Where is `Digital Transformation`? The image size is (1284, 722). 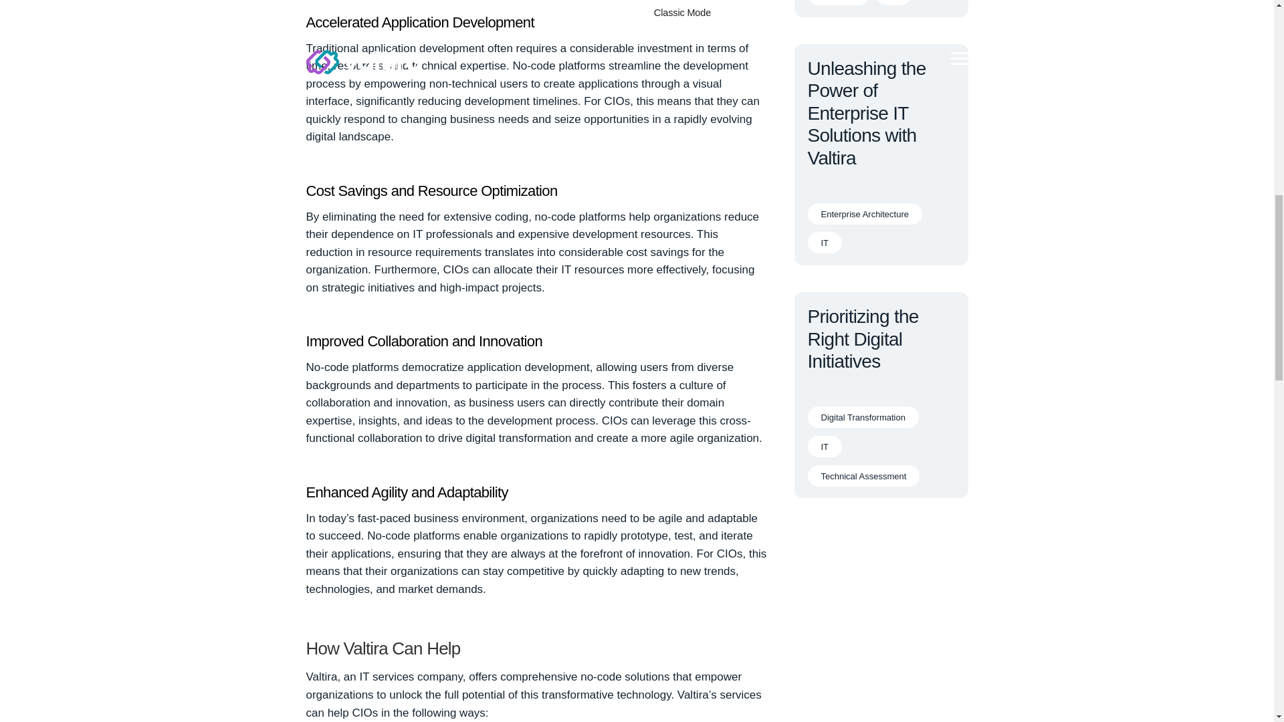 Digital Transformation is located at coordinates (863, 417).